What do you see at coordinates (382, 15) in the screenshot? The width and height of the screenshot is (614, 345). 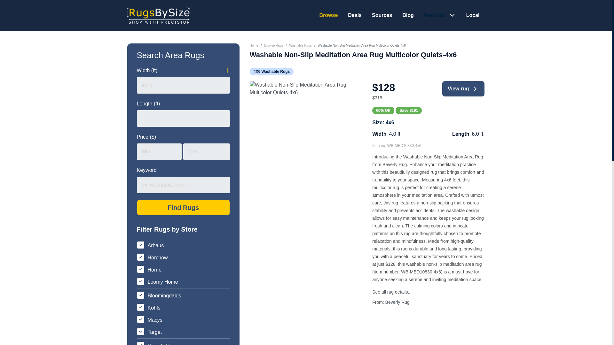 I see `Sources` at bounding box center [382, 15].